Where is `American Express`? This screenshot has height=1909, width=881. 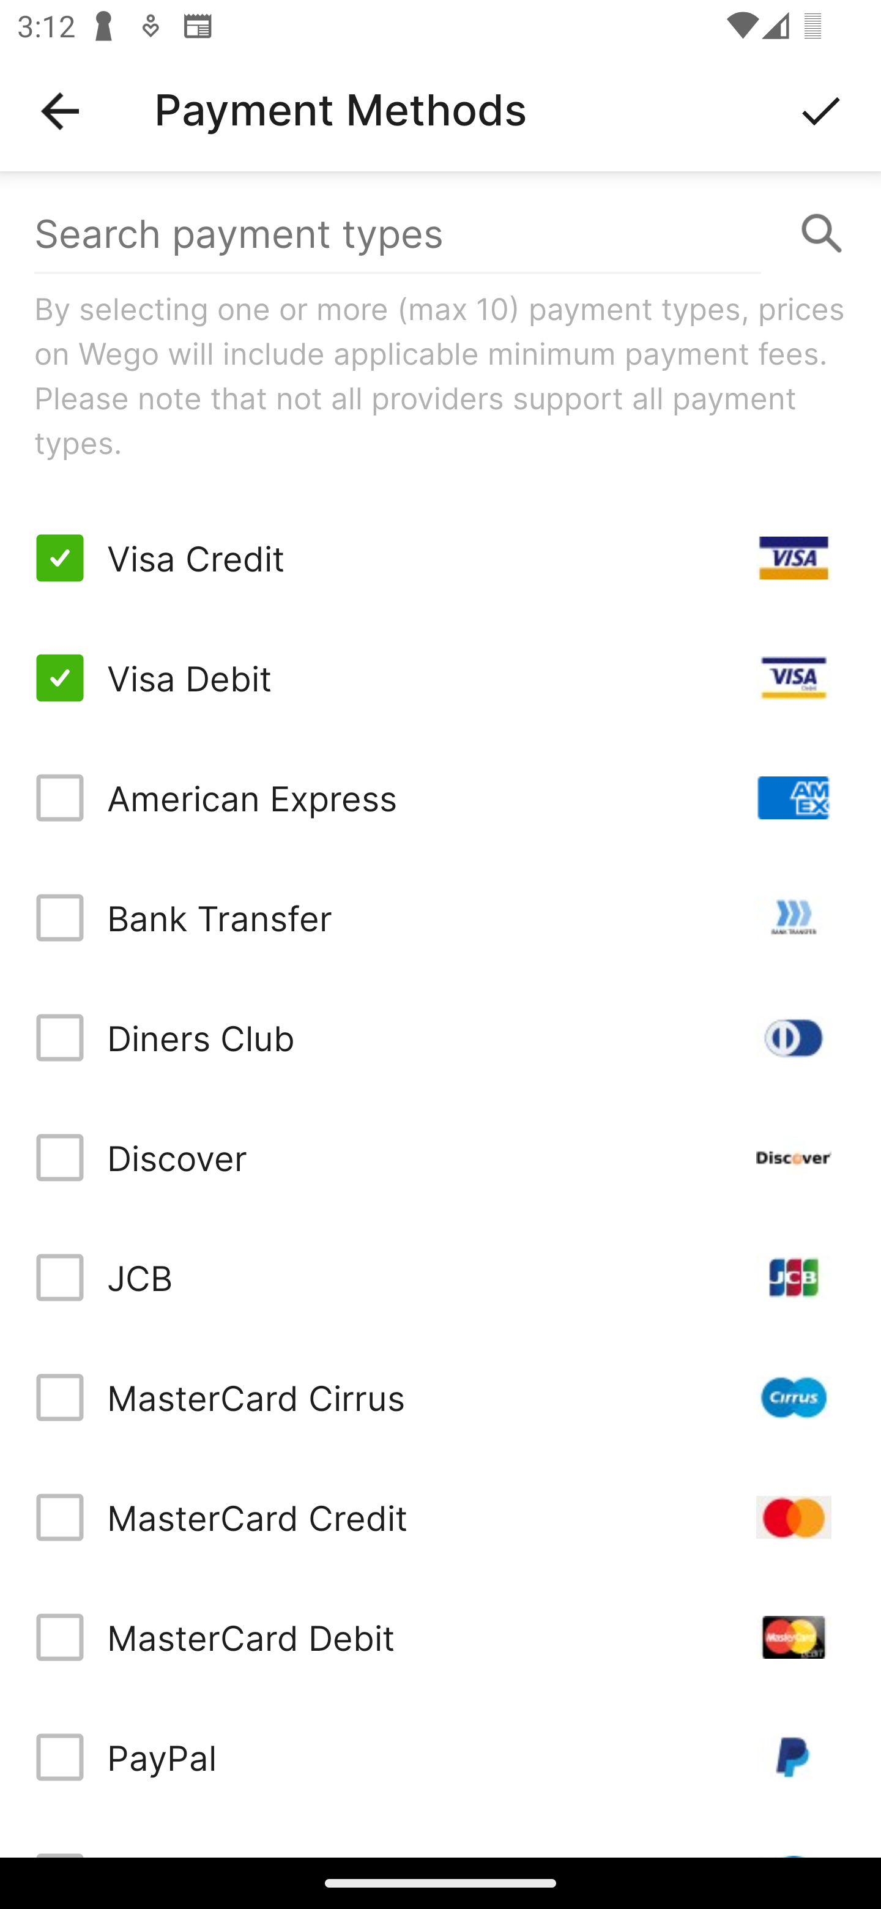
American Express is located at coordinates (441, 798).